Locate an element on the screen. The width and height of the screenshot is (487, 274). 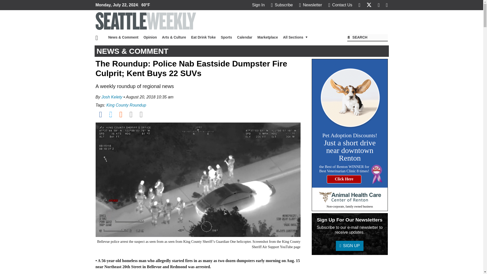
Print story is located at coordinates (141, 114).